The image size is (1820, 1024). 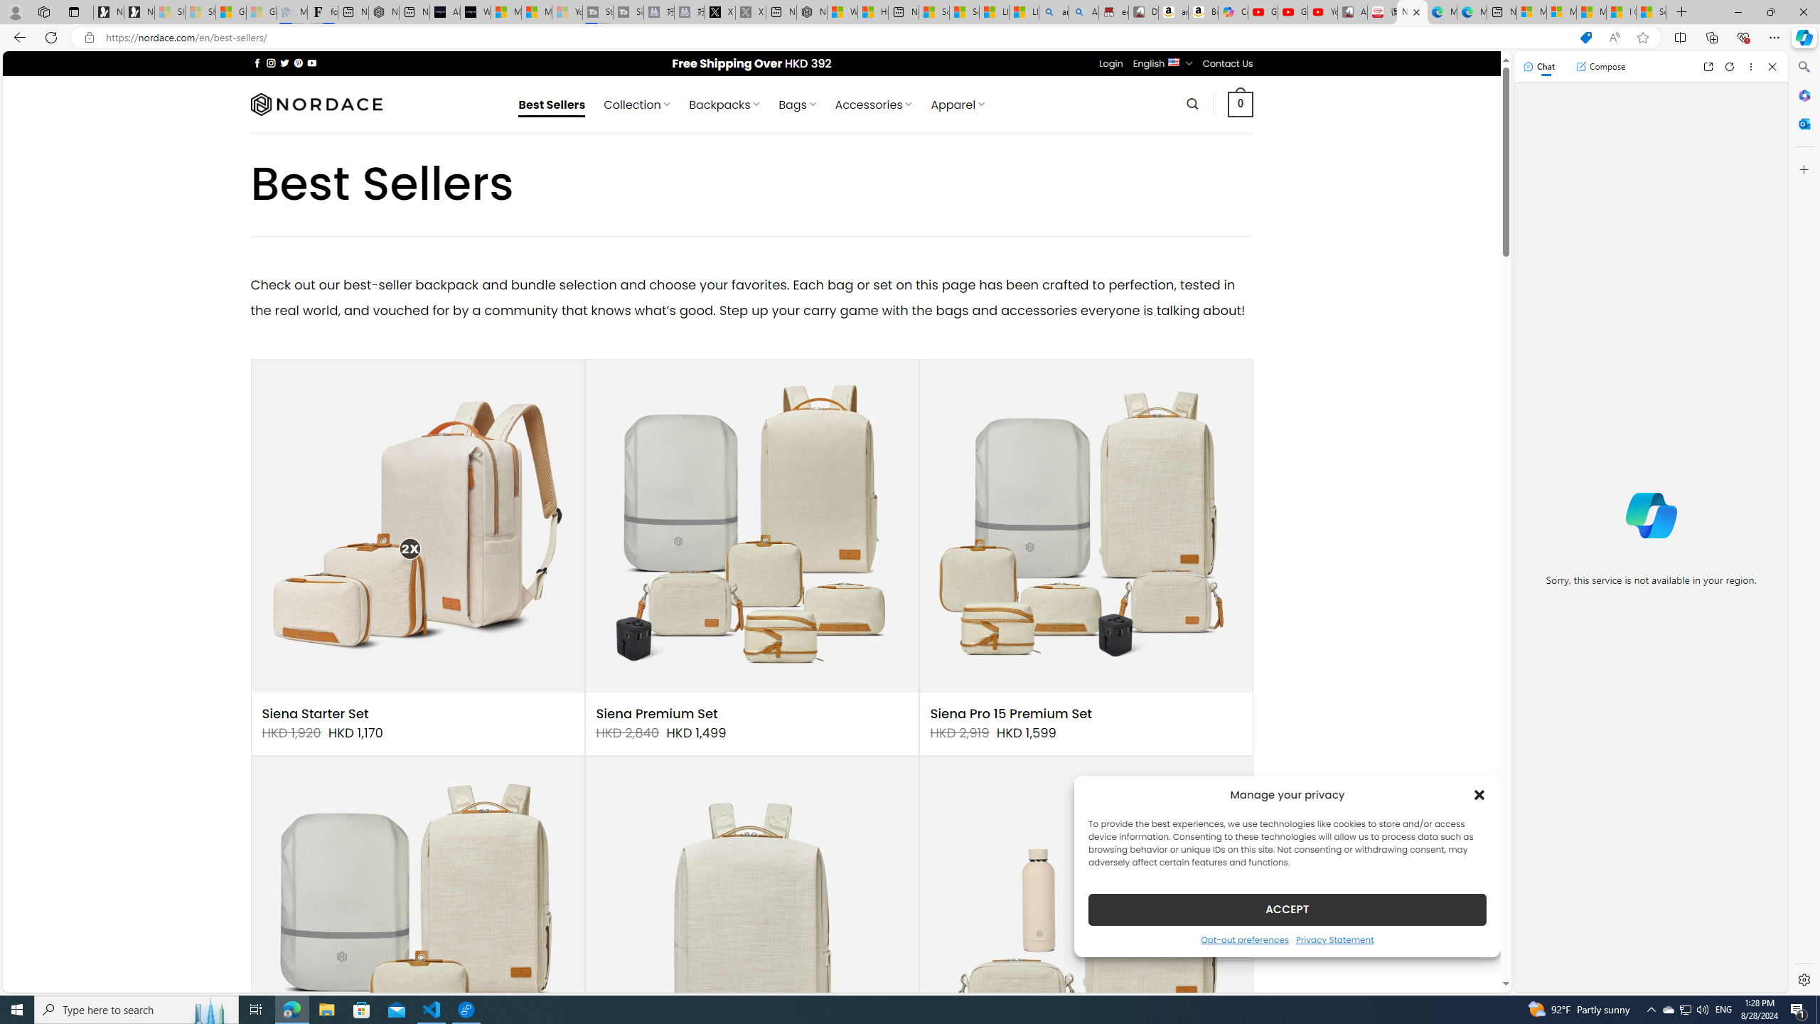 I want to click on Side bar, so click(x=1804, y=523).